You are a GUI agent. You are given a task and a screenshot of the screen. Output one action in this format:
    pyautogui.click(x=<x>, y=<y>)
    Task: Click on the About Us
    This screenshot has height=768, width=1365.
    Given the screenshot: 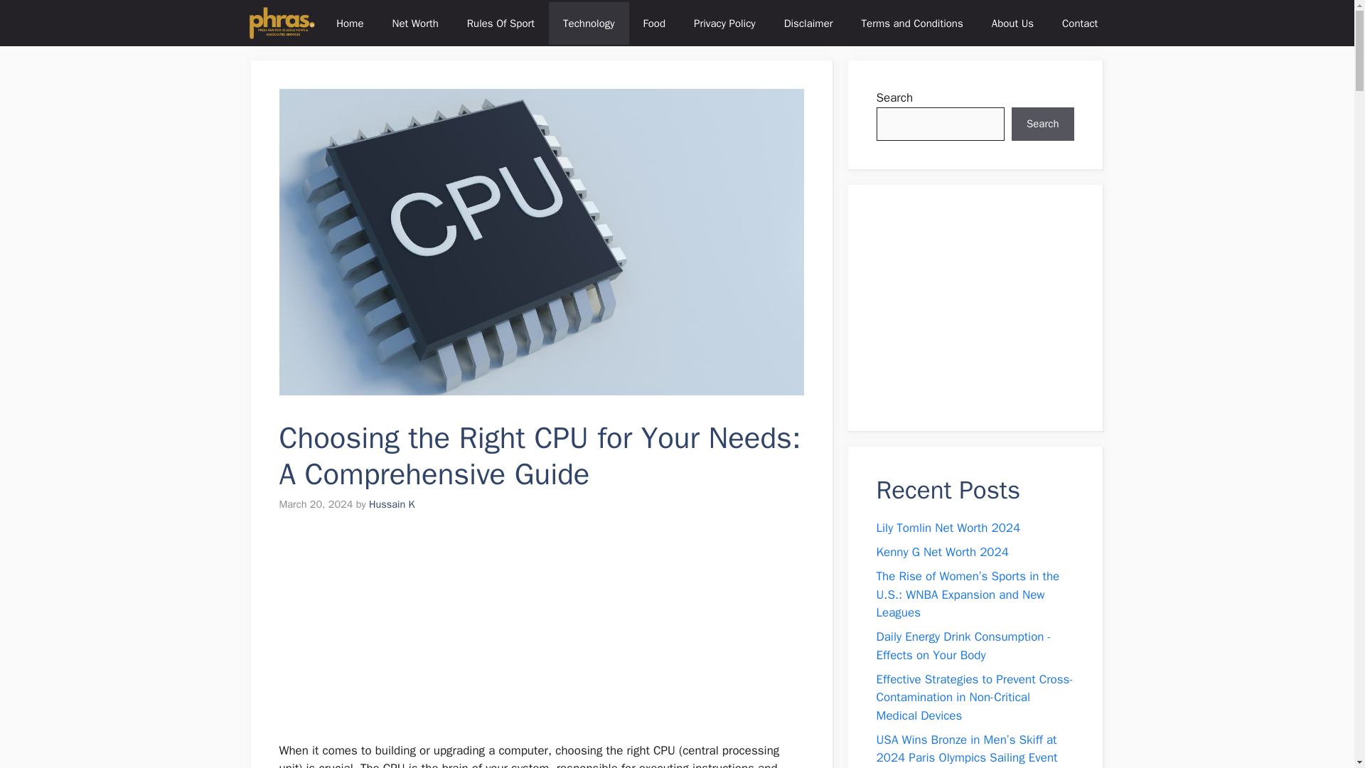 What is the action you would take?
    pyautogui.click(x=1012, y=23)
    